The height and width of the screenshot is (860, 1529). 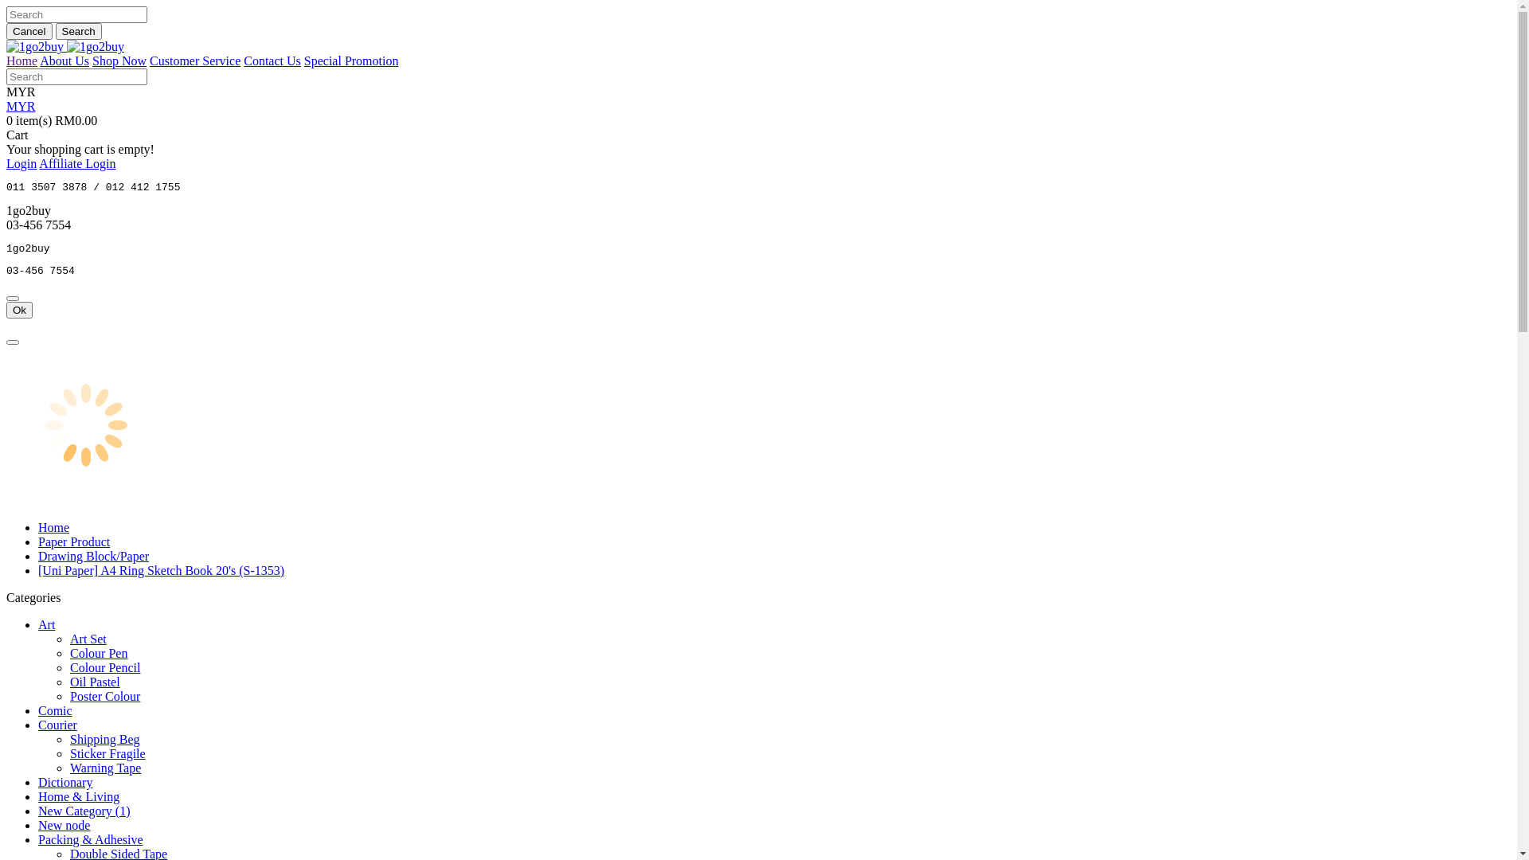 What do you see at coordinates (21, 92) in the screenshot?
I see `MYR` at bounding box center [21, 92].